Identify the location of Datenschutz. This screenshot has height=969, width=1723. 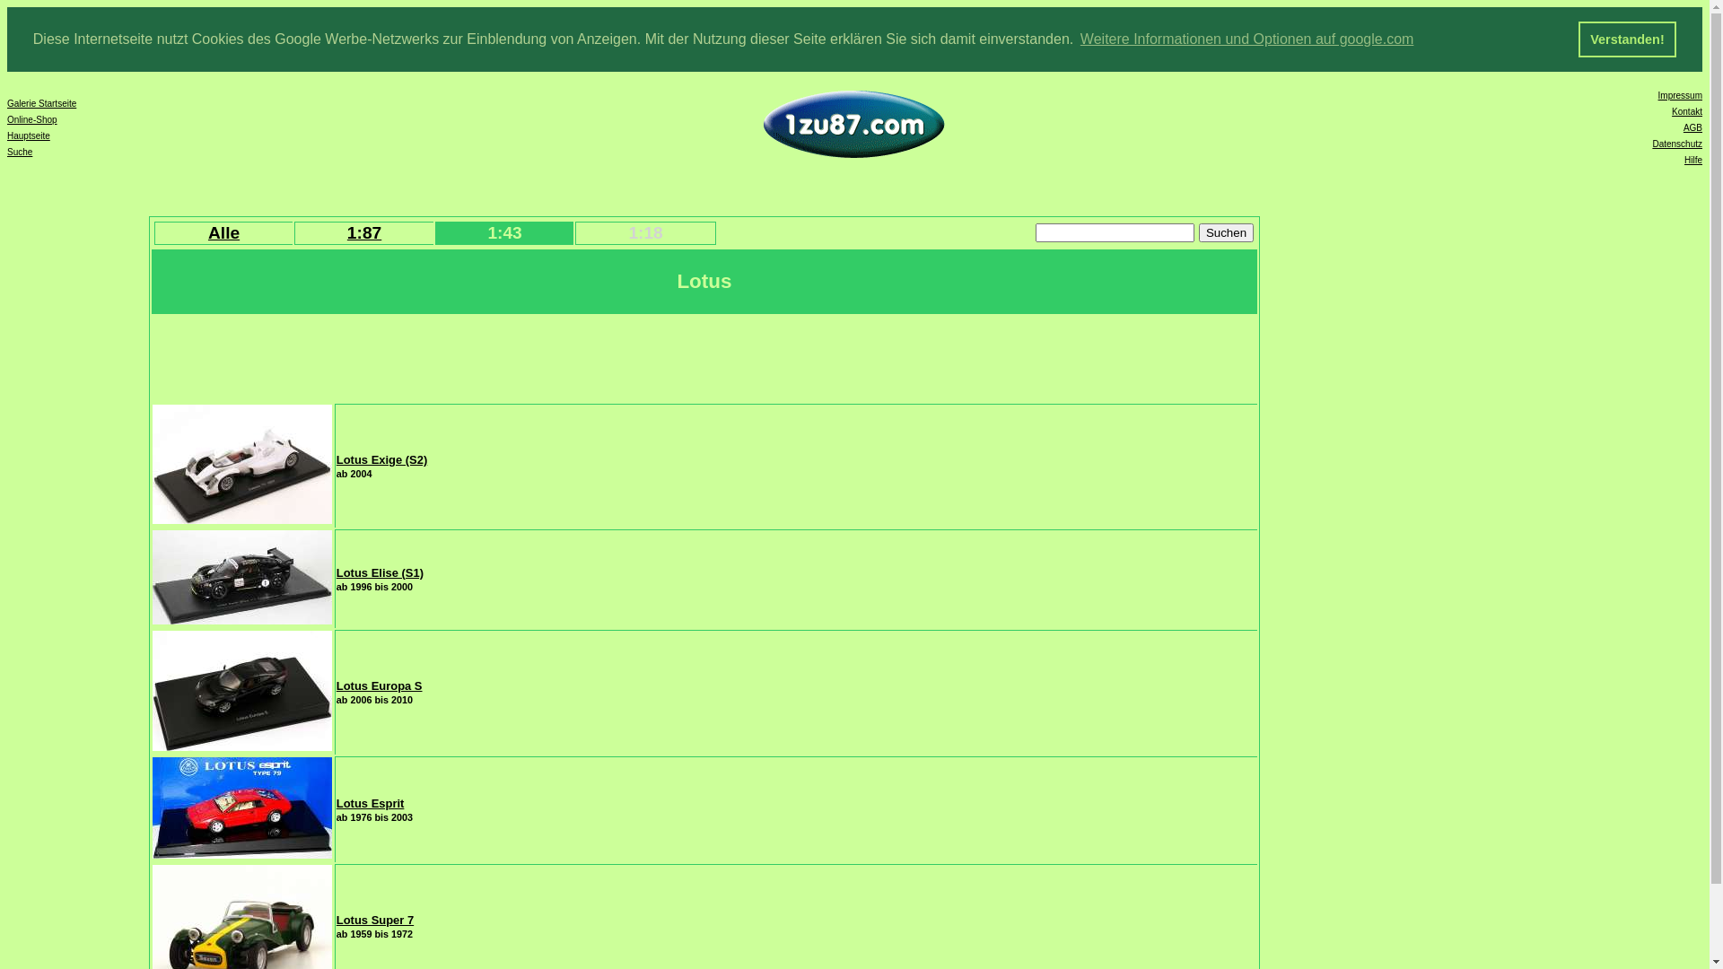
(1677, 144).